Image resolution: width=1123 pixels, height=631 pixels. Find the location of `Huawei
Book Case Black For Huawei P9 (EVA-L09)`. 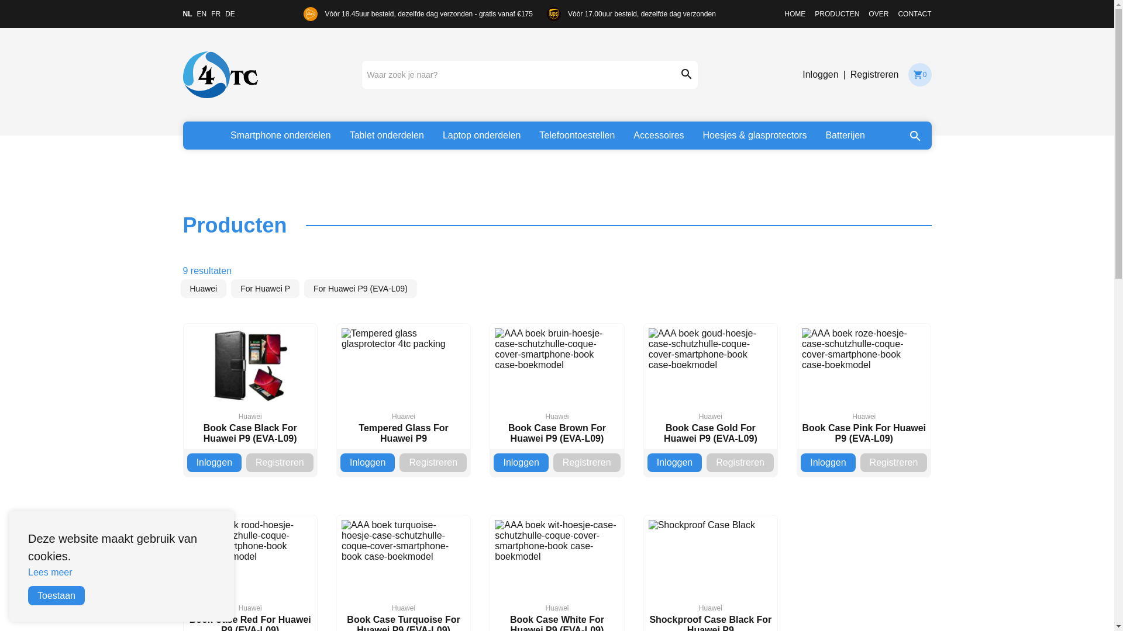

Huawei
Book Case Black For Huawei P9 (EVA-L09) is located at coordinates (250, 386).